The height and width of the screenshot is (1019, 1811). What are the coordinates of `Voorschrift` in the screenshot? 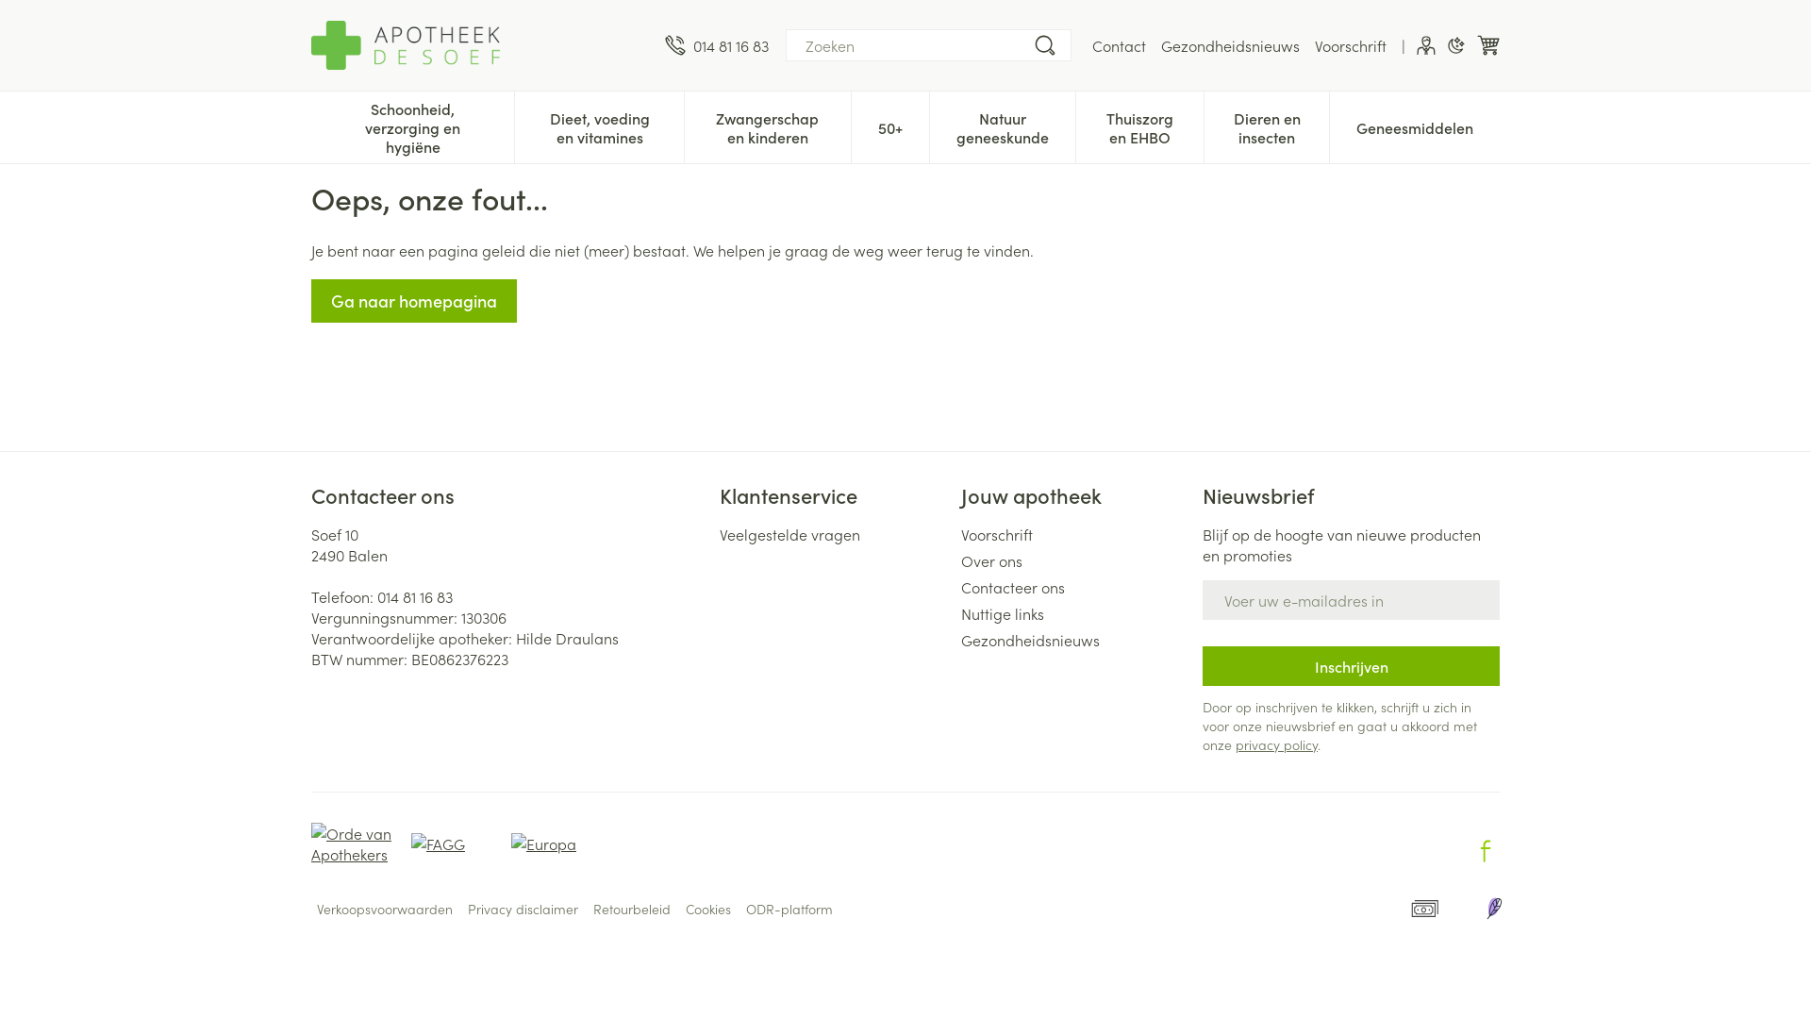 It's located at (1074, 534).